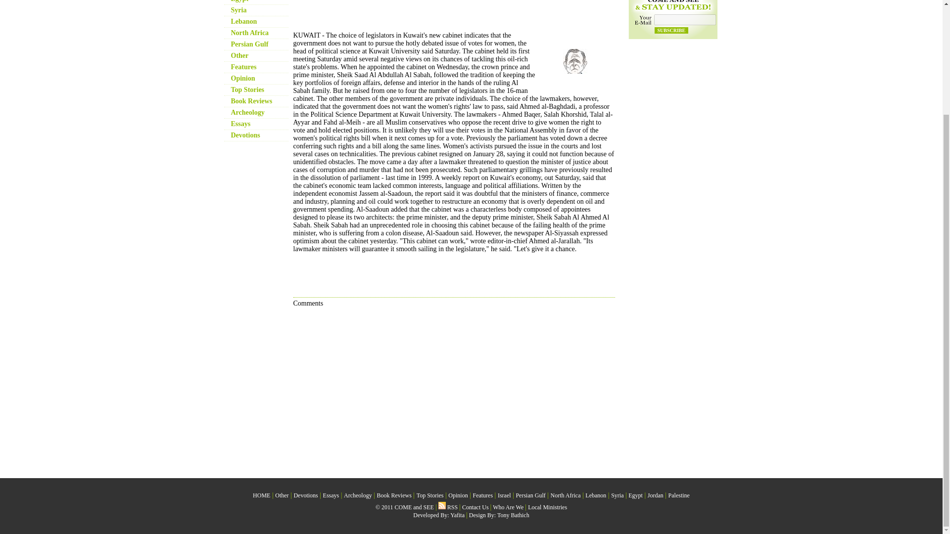  Describe the element at coordinates (239, 1) in the screenshot. I see `Egypt` at that location.